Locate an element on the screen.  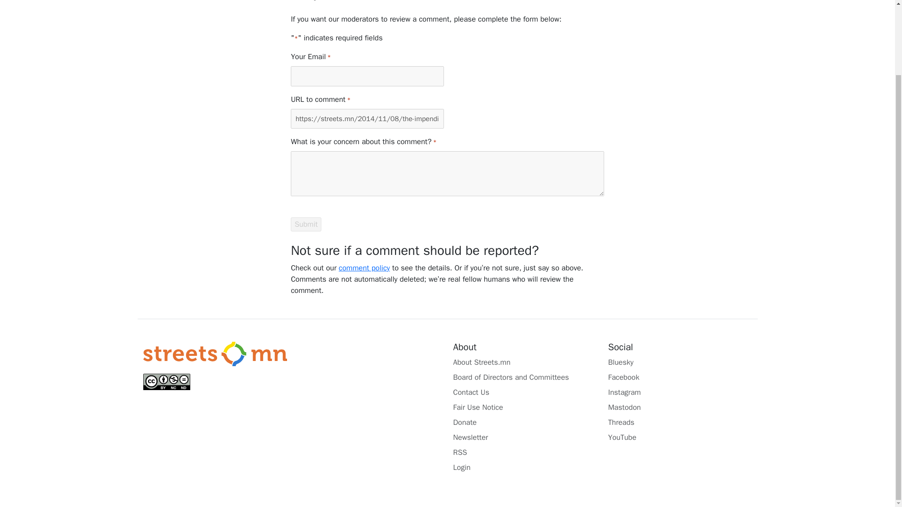
Facebook is located at coordinates (679, 377).